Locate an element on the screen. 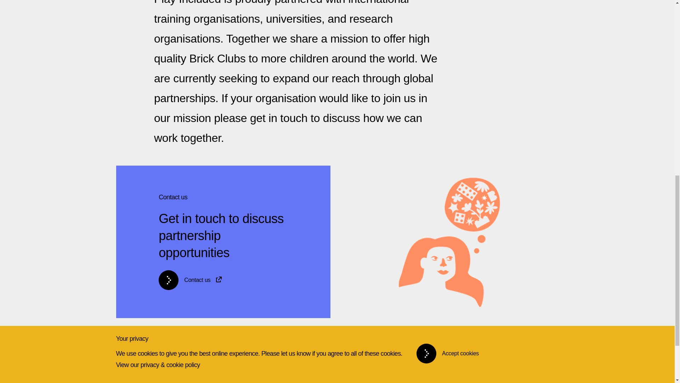 The image size is (680, 383). Contact us is located at coordinates (222, 280).